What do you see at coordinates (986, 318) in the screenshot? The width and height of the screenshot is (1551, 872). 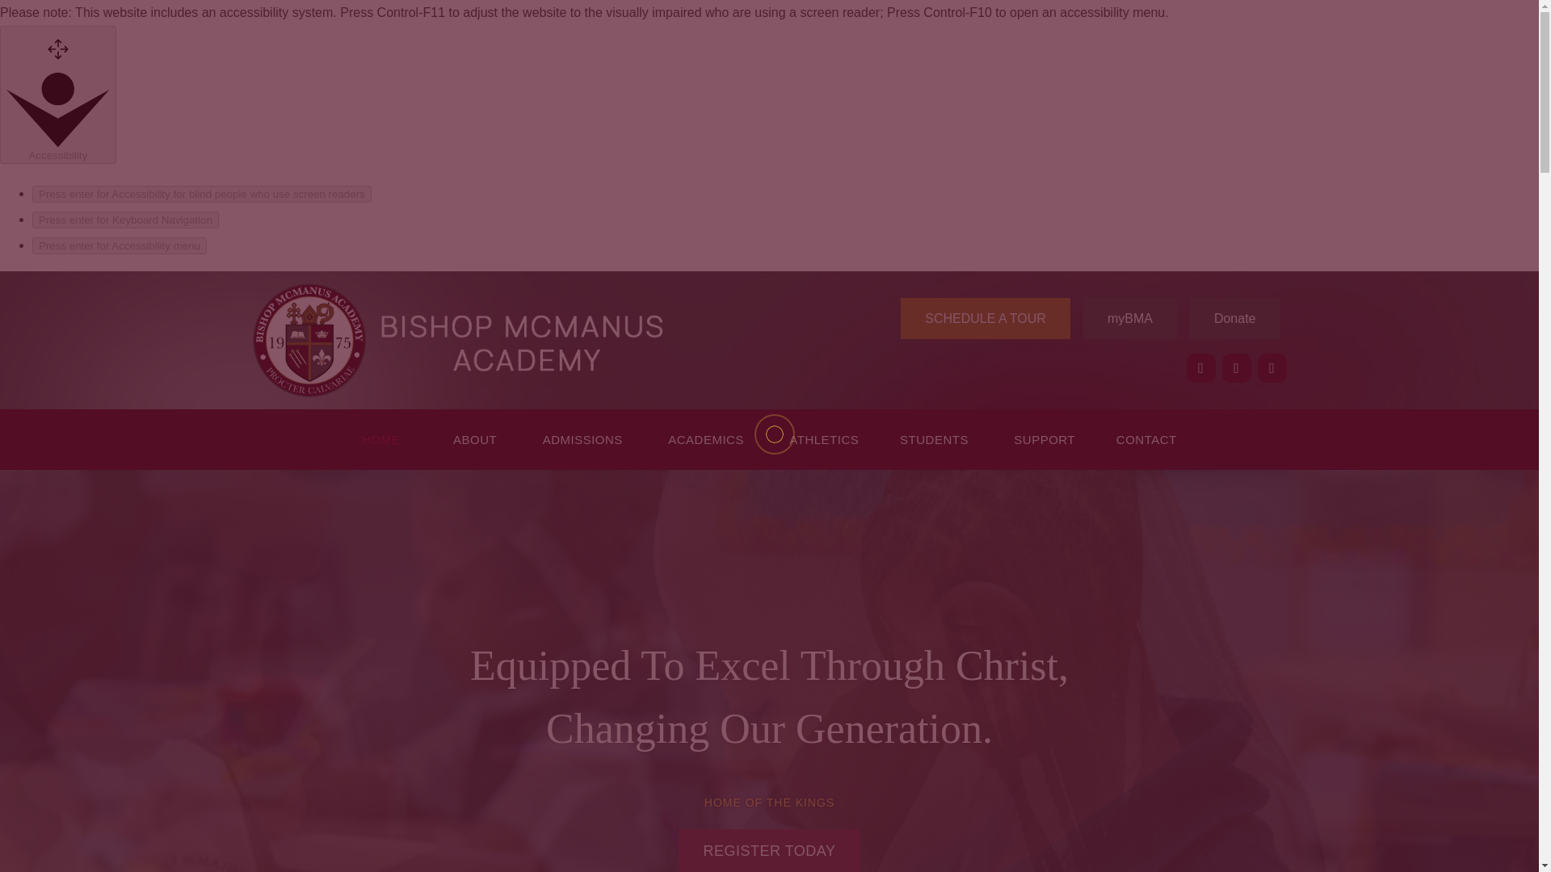 I see `SCHEDULE A TOUR` at bounding box center [986, 318].